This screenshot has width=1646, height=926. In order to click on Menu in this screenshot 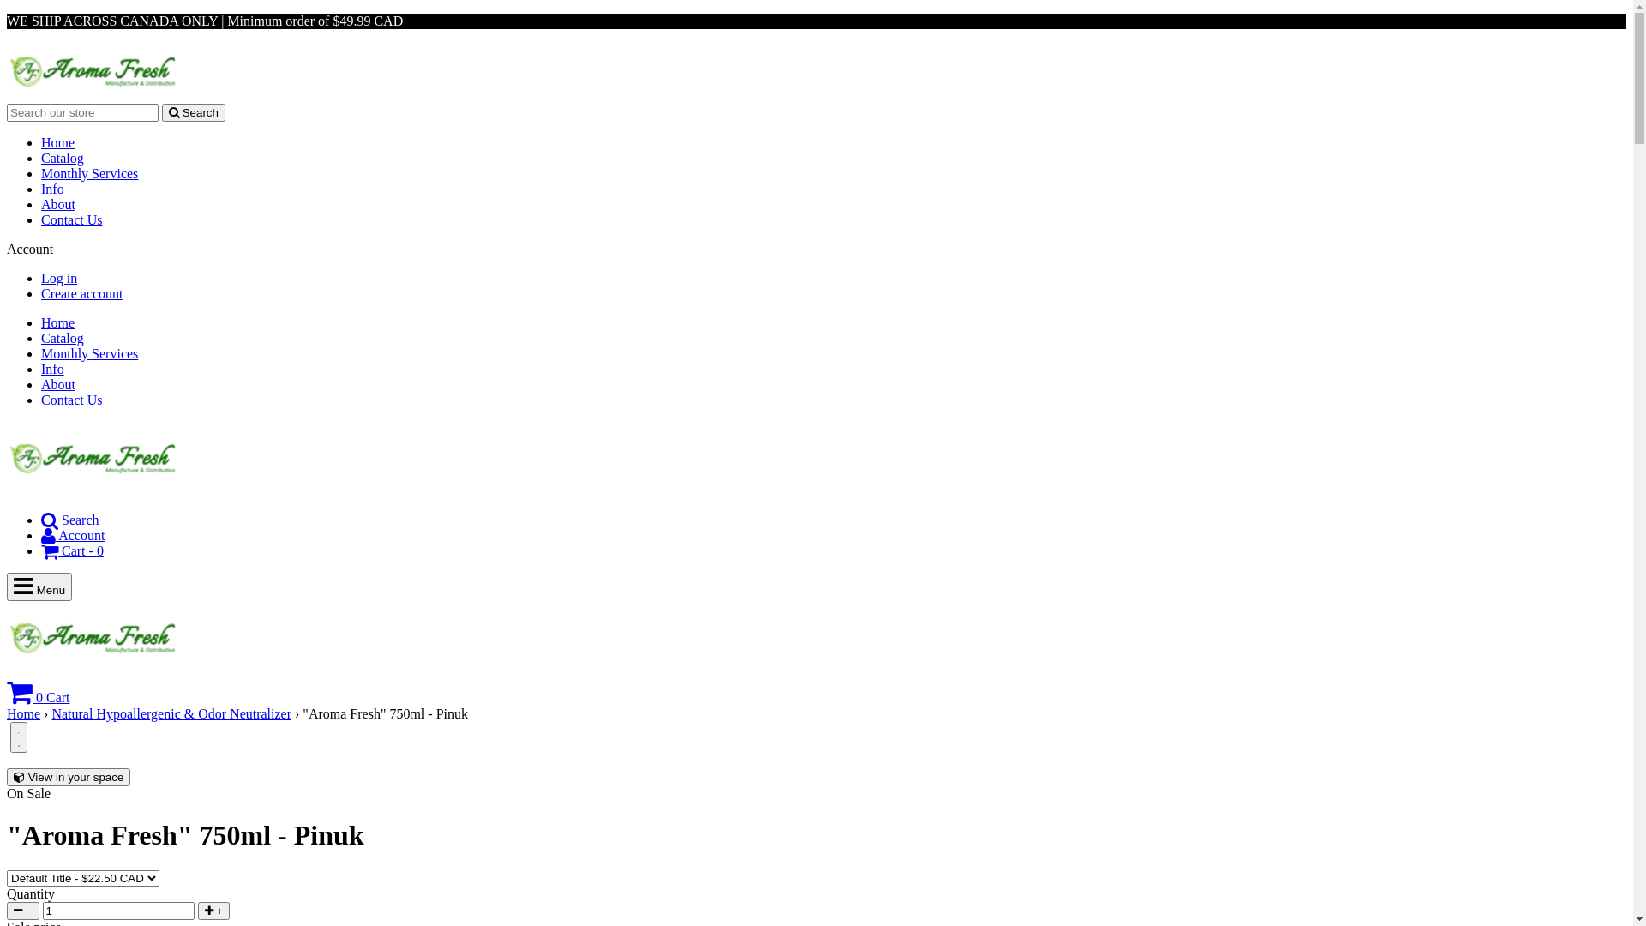, I will do `click(39, 586)`.